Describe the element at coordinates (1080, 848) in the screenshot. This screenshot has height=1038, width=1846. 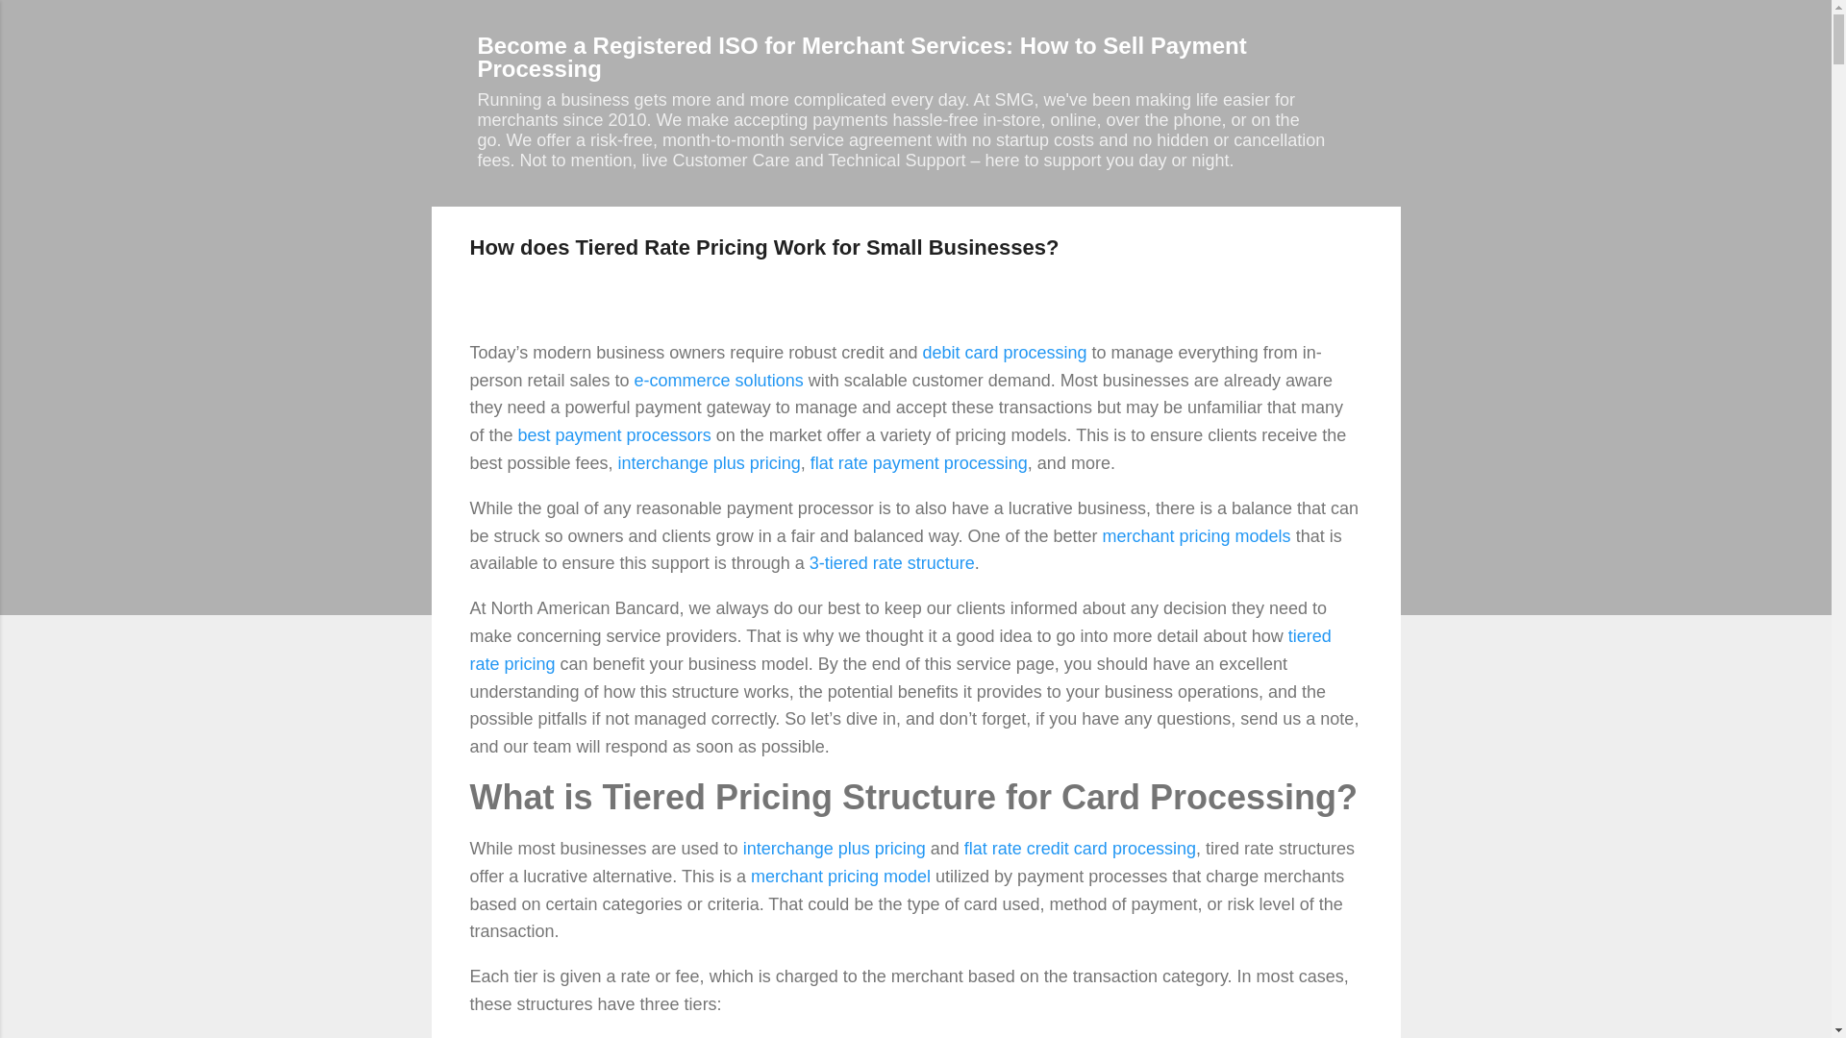
I see `flat rate credit card processing` at that location.